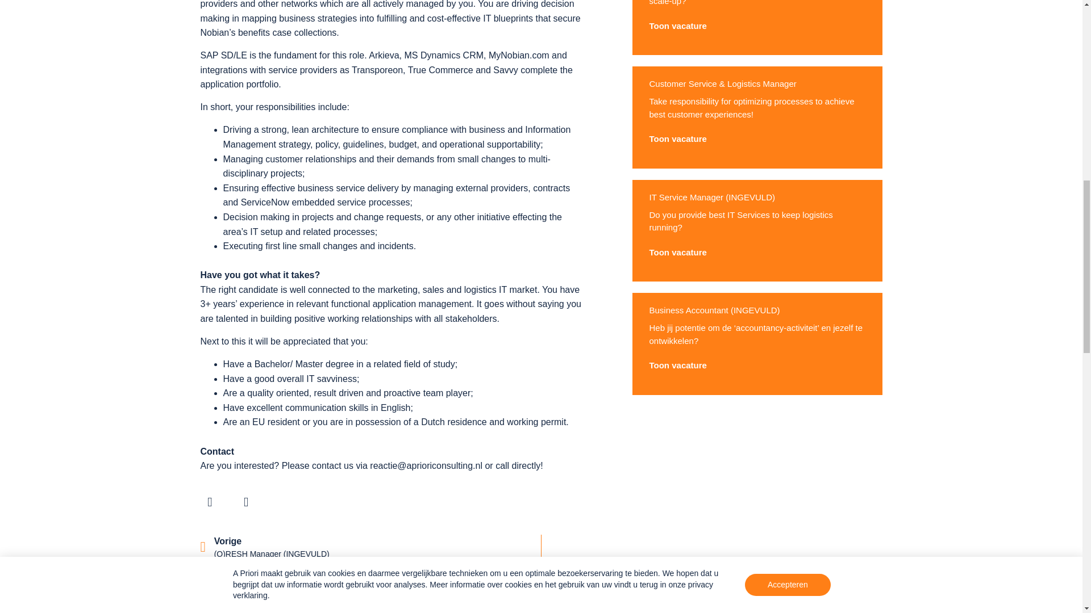 This screenshot has height=613, width=1091. What do you see at coordinates (677, 366) in the screenshot?
I see `Toon vacature` at bounding box center [677, 366].